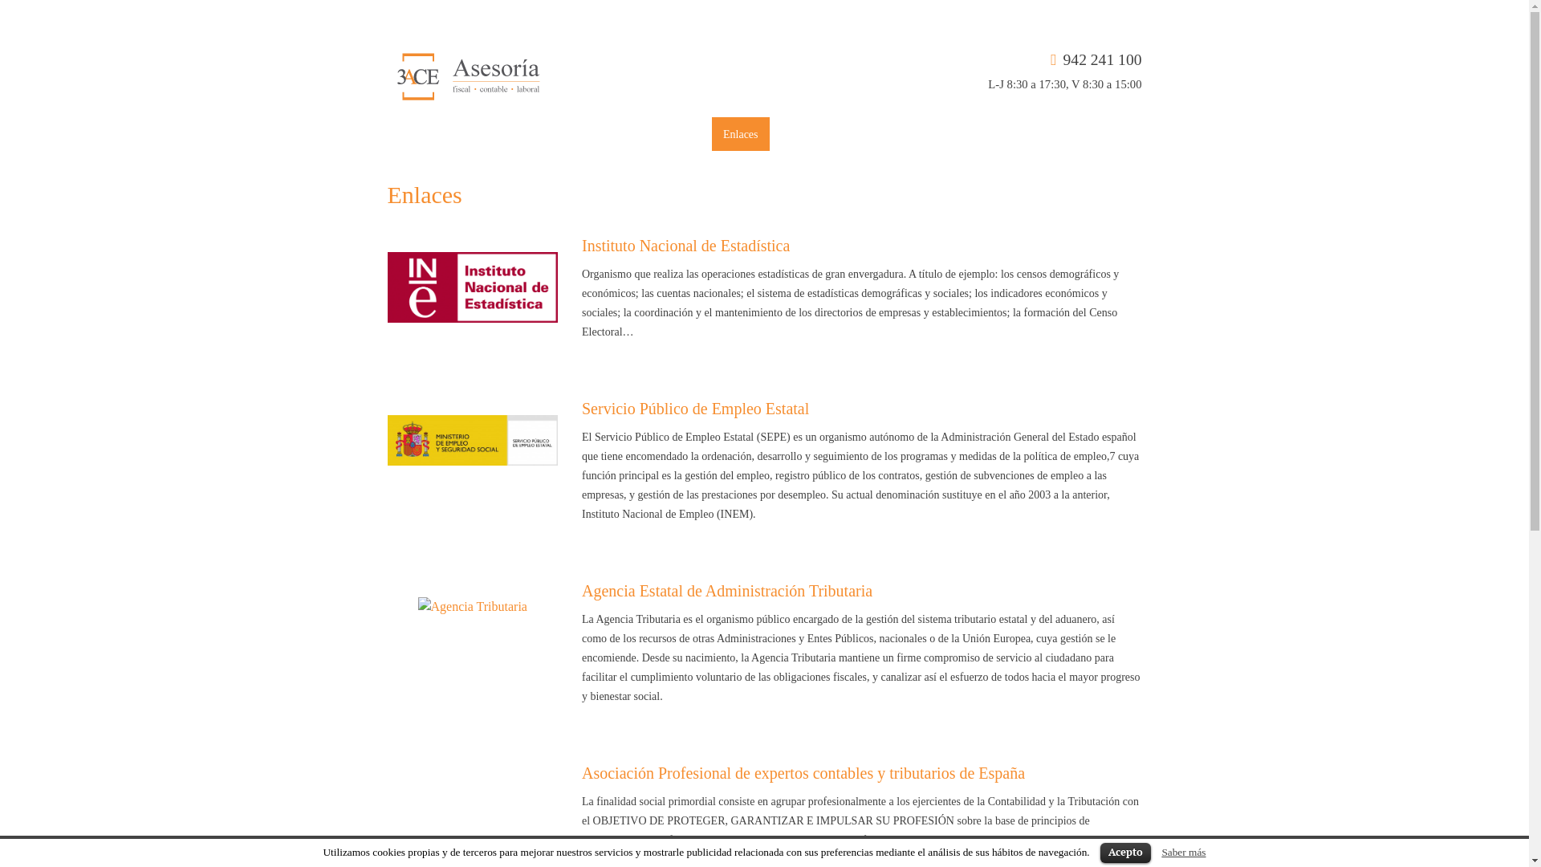  Describe the element at coordinates (937, 134) in the screenshot. I see `Servicios Financieros para Mayores de 65` at that location.